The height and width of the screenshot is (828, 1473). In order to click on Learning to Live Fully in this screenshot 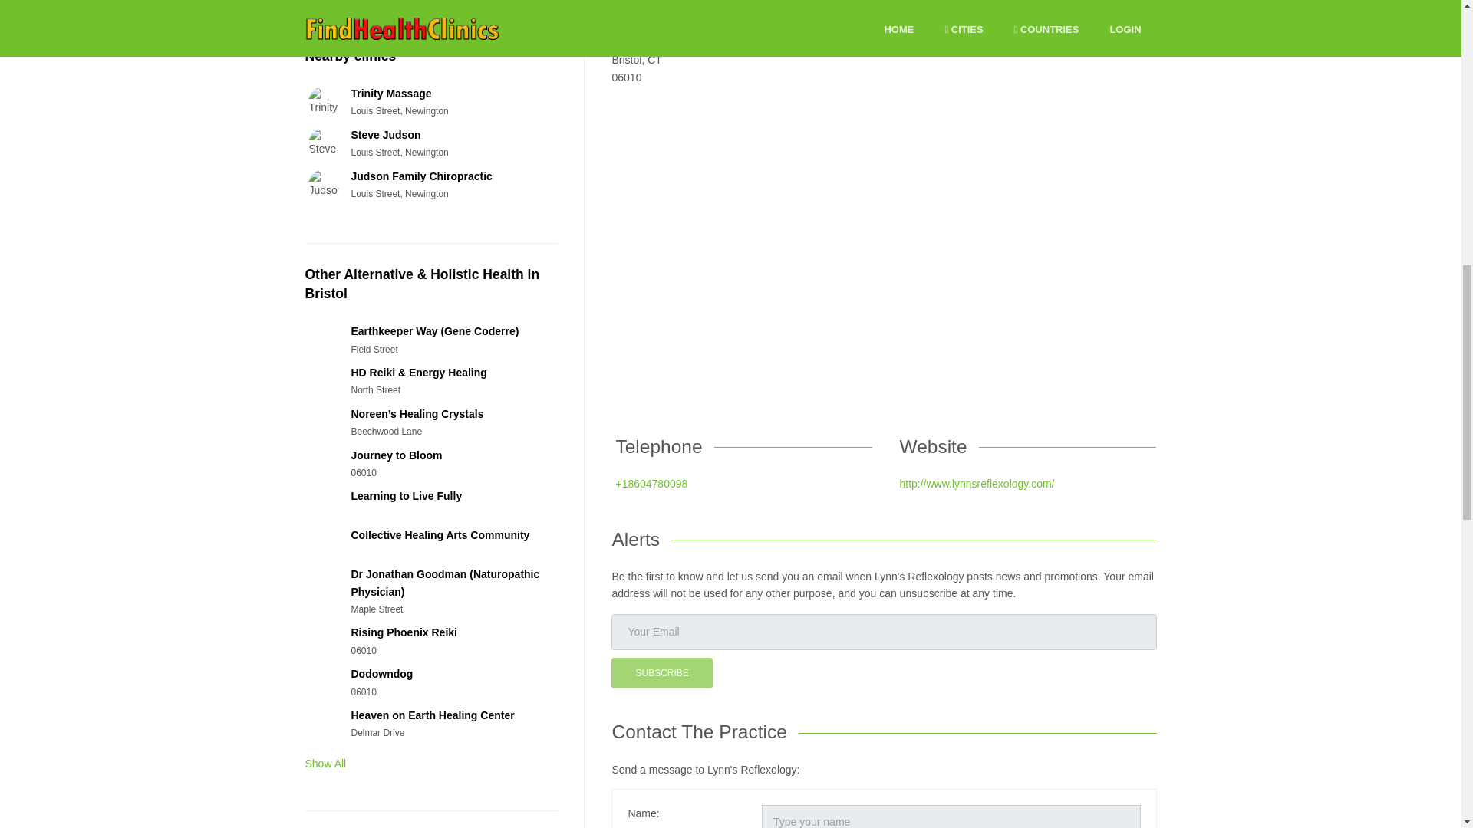, I will do `click(406, 495)`.